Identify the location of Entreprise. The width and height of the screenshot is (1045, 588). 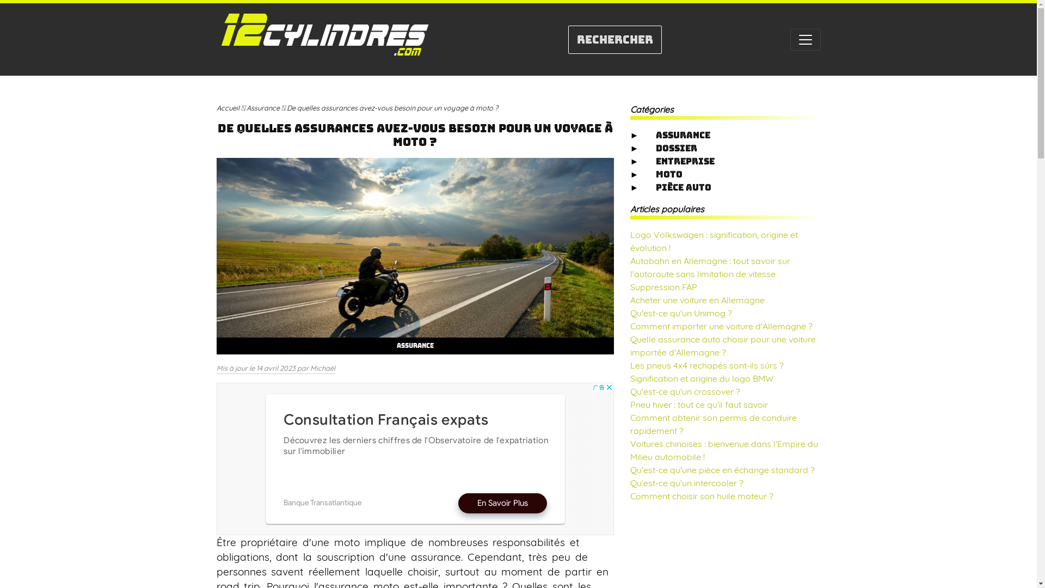
(685, 161).